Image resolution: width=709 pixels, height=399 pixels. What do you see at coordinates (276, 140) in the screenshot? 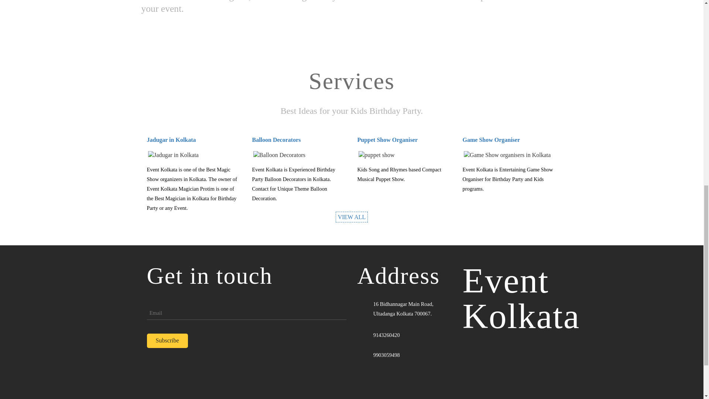
I see `Balloon Decorators` at bounding box center [276, 140].